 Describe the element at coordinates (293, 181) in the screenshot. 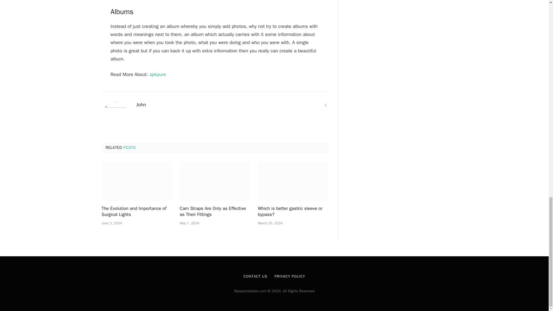

I see `Which is better gastric sleeve or bypass?` at that location.